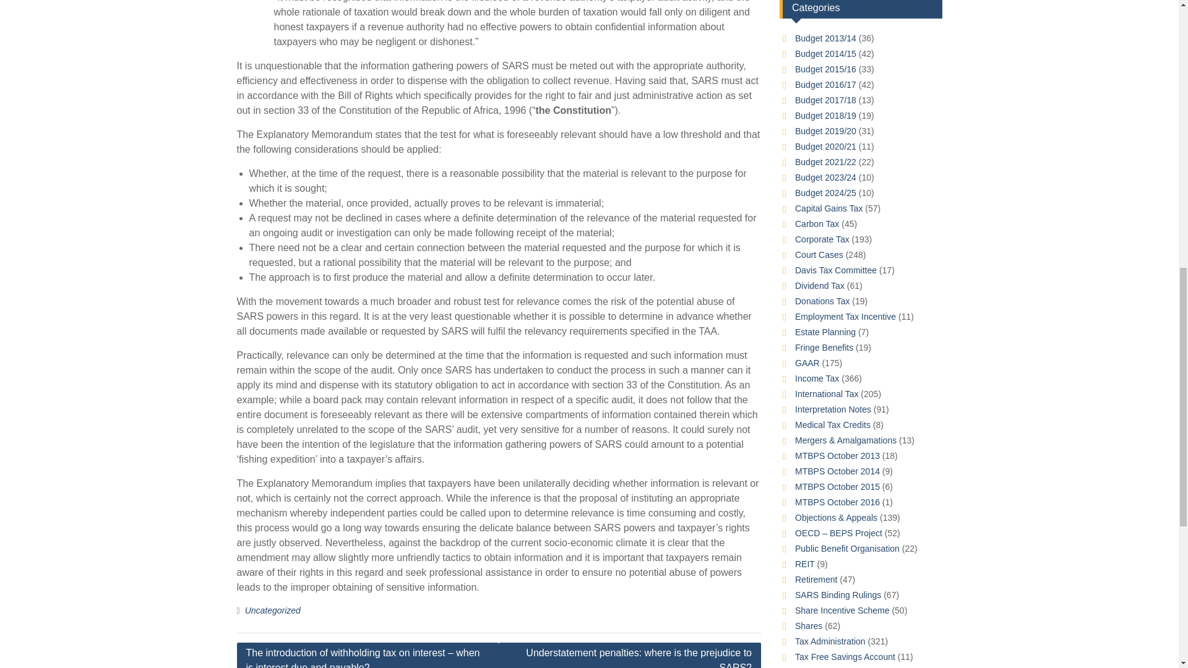  Describe the element at coordinates (272, 610) in the screenshot. I see `Uncategorized` at that location.